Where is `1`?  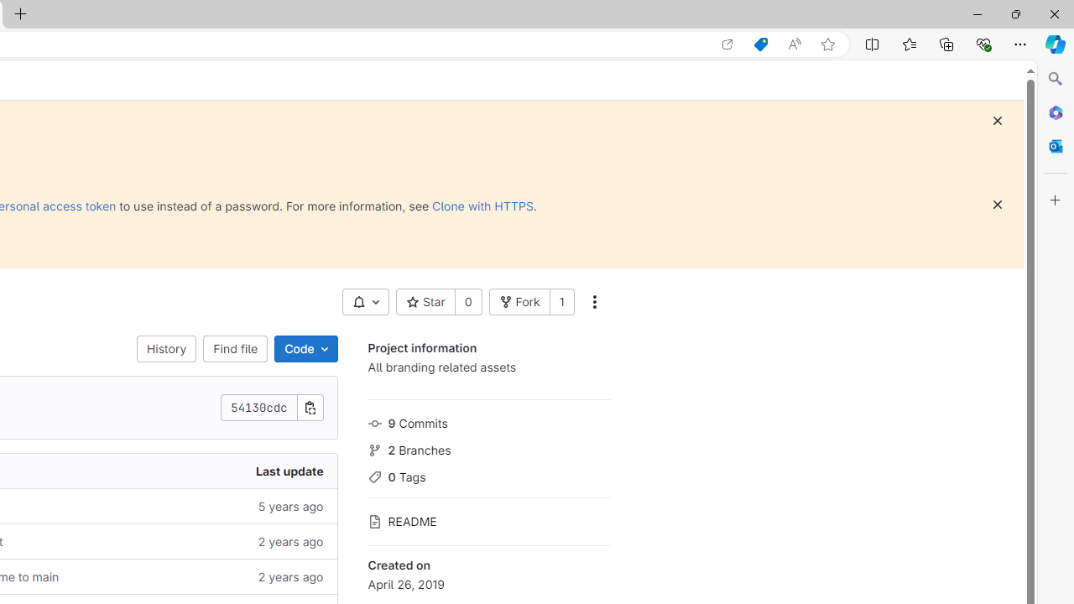
1 is located at coordinates (561, 302).